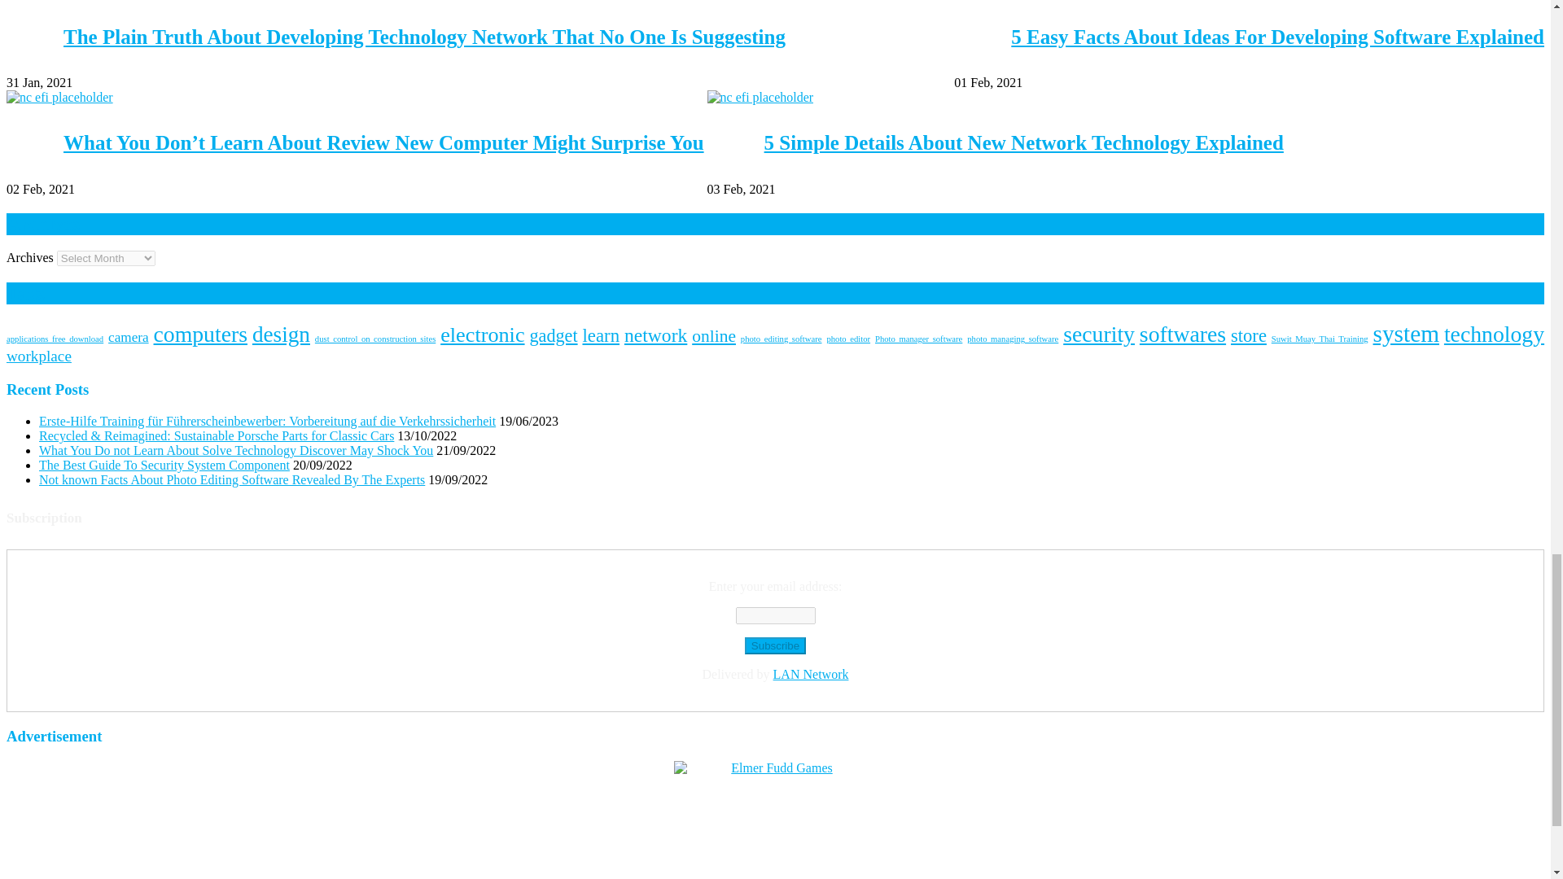 This screenshot has width=1563, height=879. Describe the element at coordinates (775, 645) in the screenshot. I see `Subscribe` at that location.